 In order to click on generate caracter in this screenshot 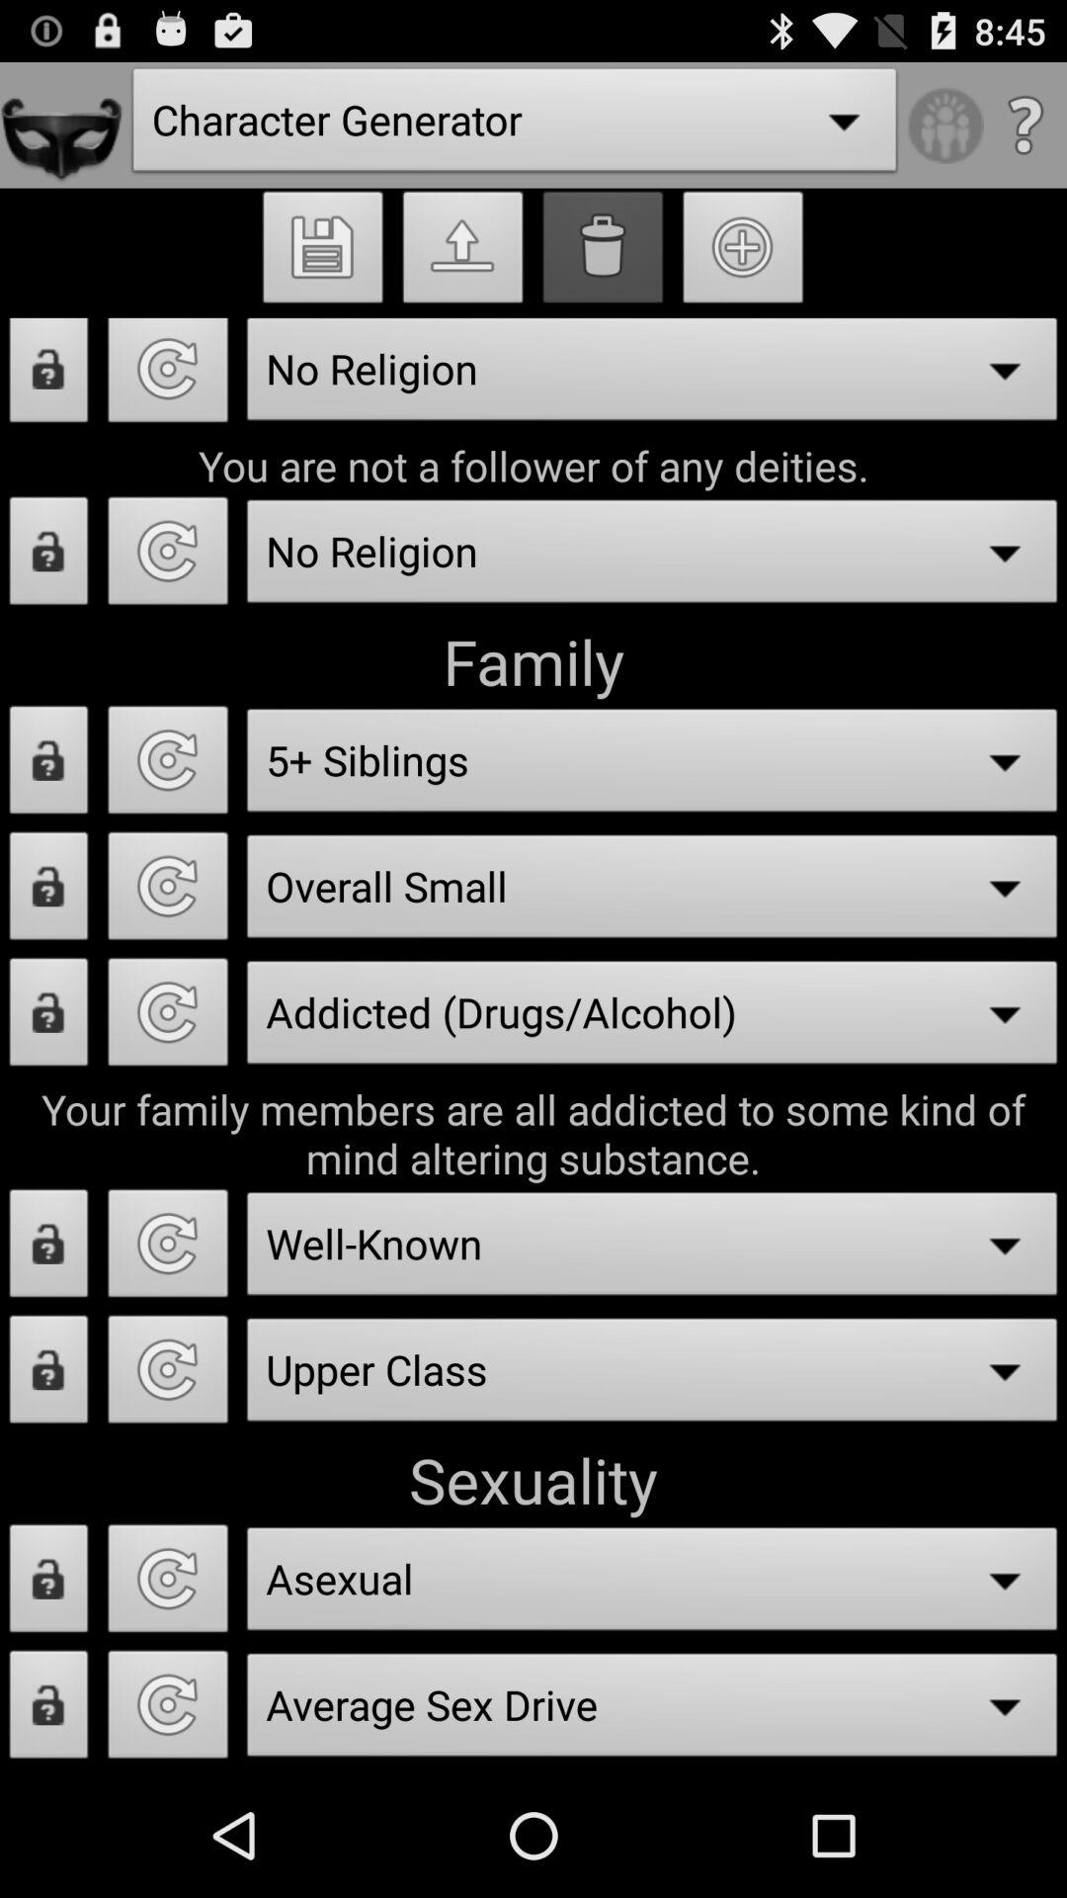, I will do `click(168, 1584)`.